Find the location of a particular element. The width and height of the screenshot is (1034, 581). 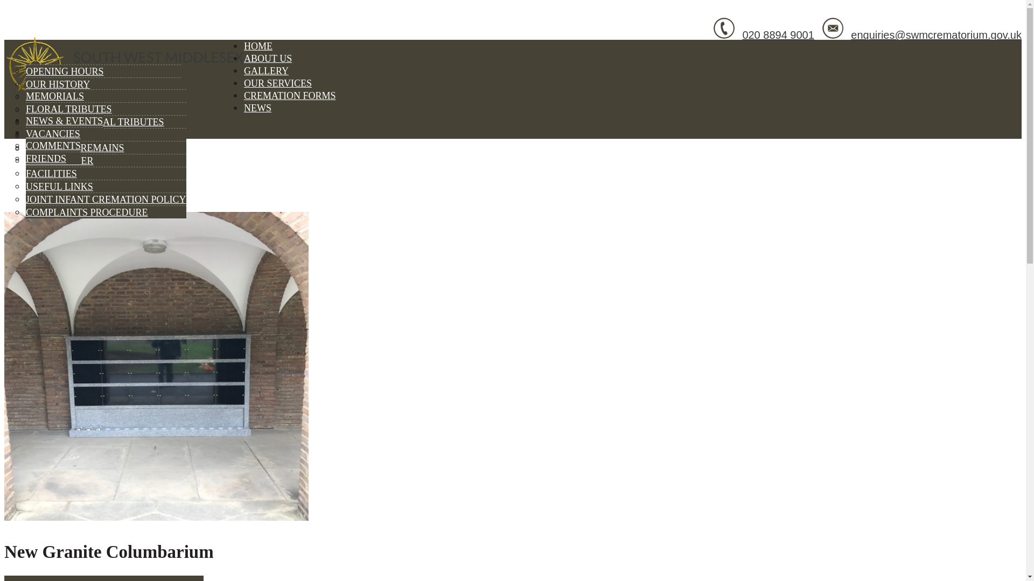

Map of the Grounds is located at coordinates (79, 110).